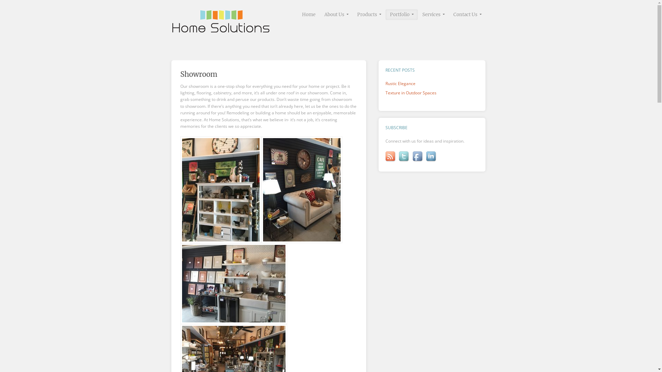 The image size is (662, 372). I want to click on Services, so click(433, 14).